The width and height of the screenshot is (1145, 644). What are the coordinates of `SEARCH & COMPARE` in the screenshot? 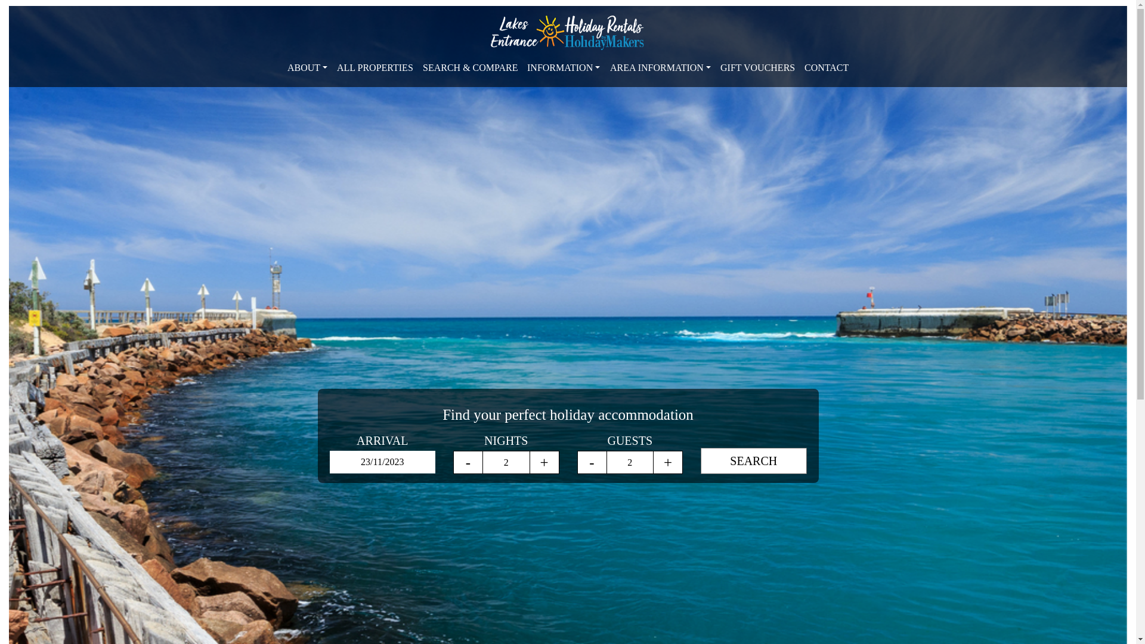 It's located at (470, 68).